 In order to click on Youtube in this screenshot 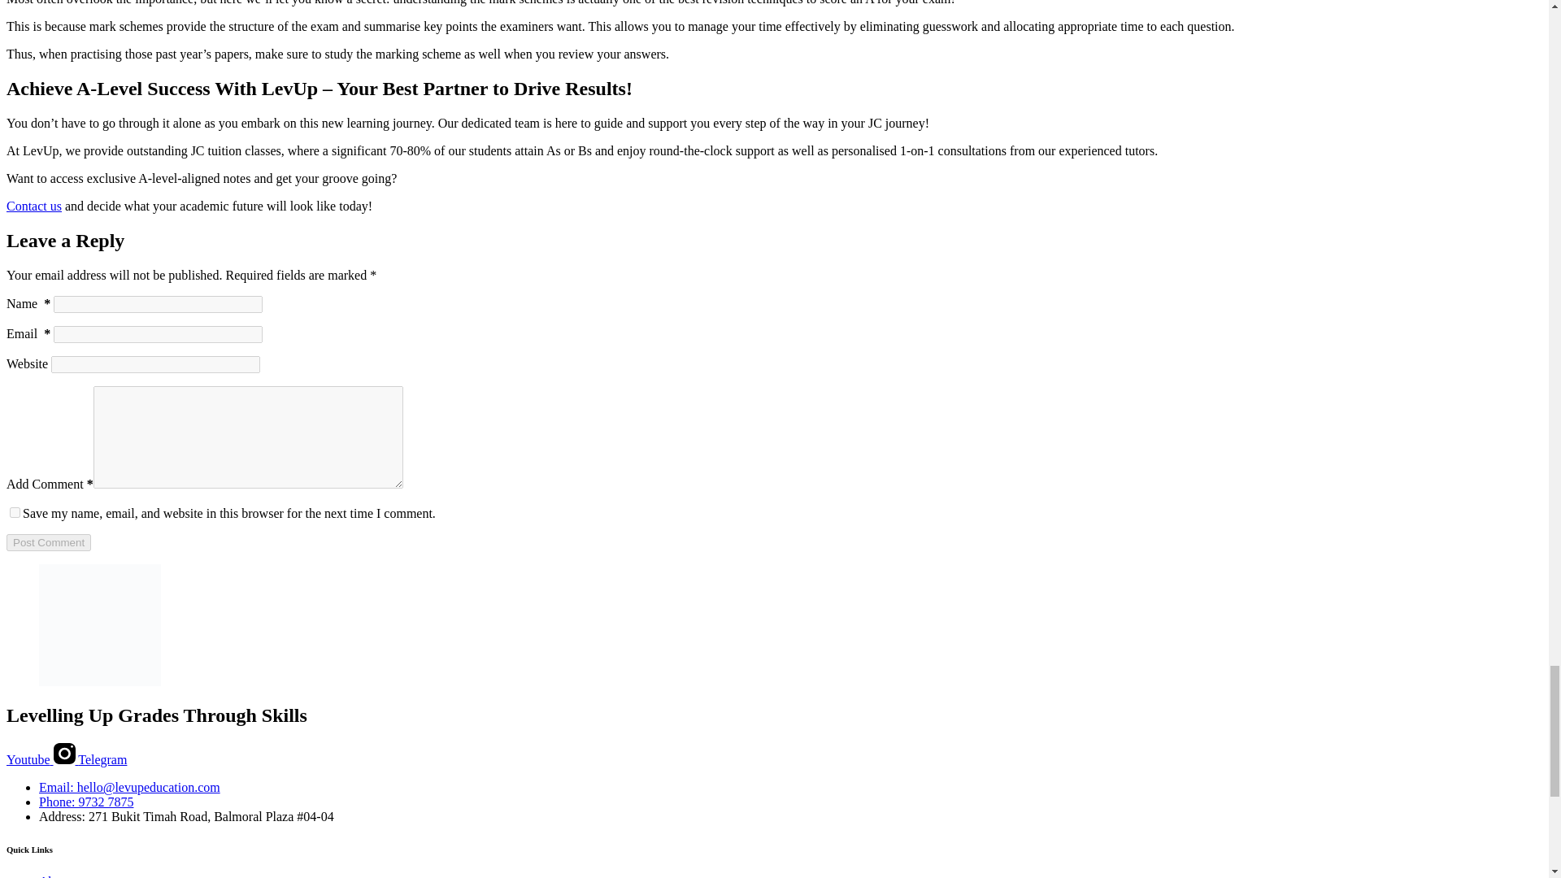, I will do `click(29, 759)`.